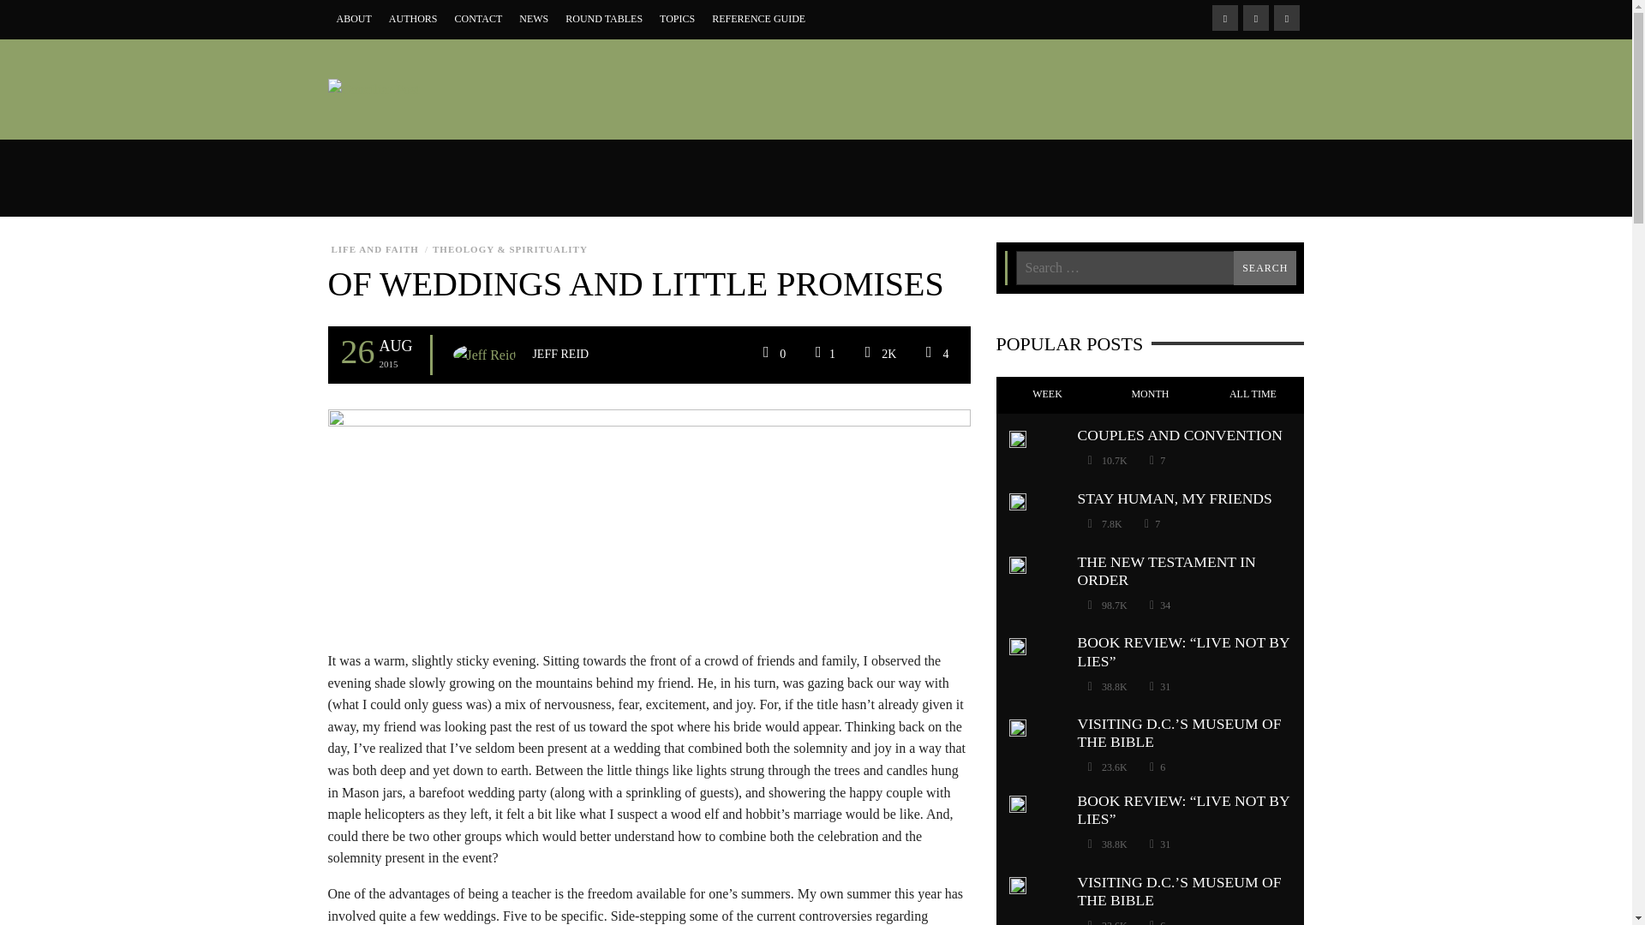 This screenshot has height=925, width=1645. I want to click on View all posts in Life and Faith, so click(374, 249).